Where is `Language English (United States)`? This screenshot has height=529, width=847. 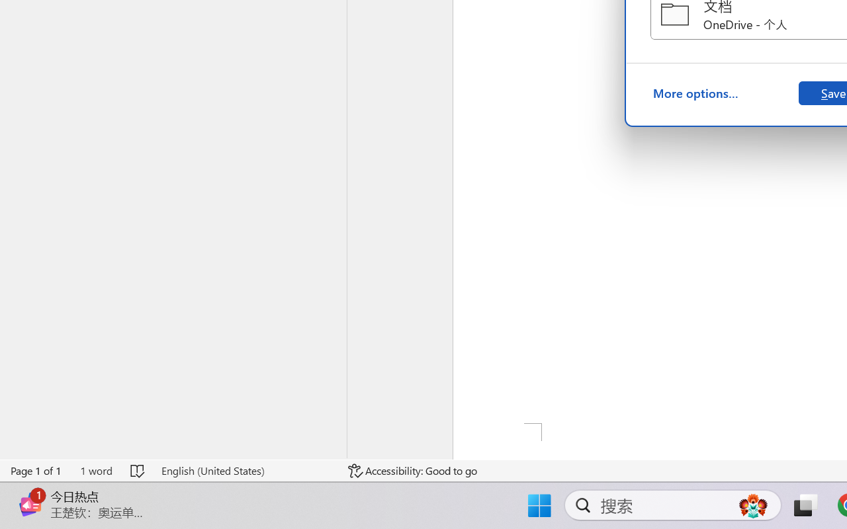 Language English (United States) is located at coordinates (245, 471).